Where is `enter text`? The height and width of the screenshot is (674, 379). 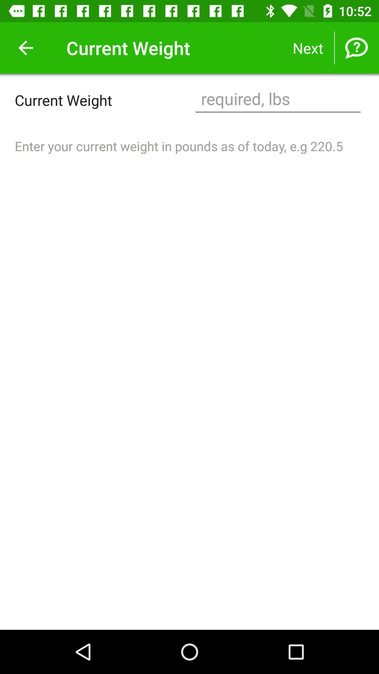
enter text is located at coordinates (278, 100).